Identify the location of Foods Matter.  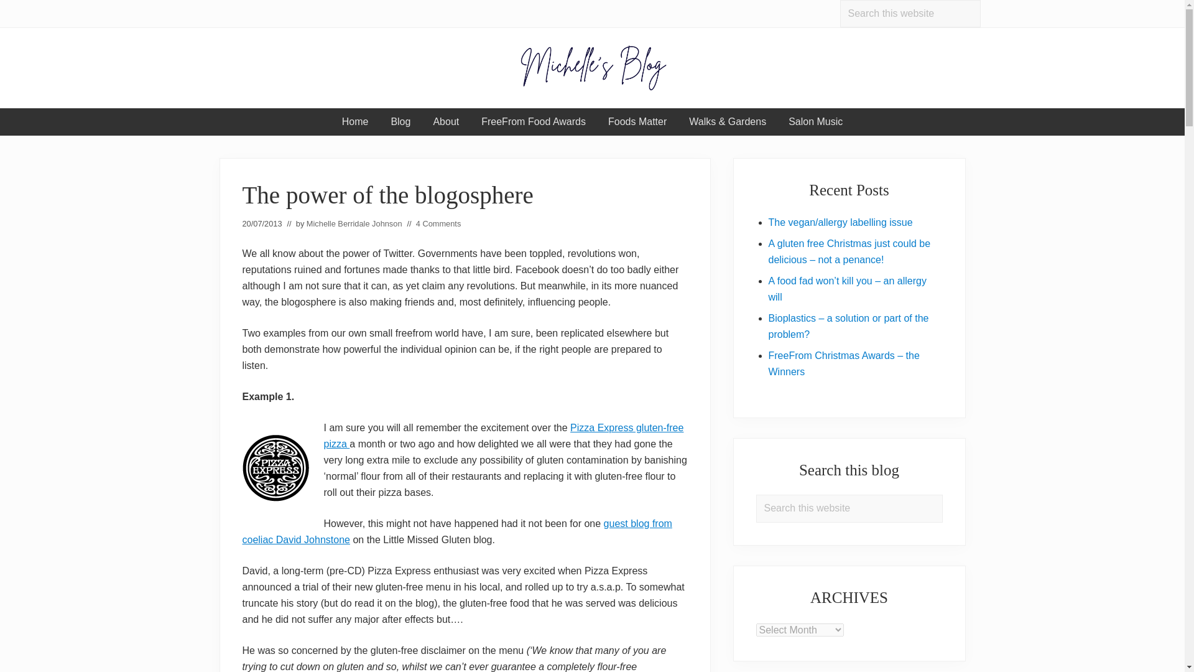
(637, 122).